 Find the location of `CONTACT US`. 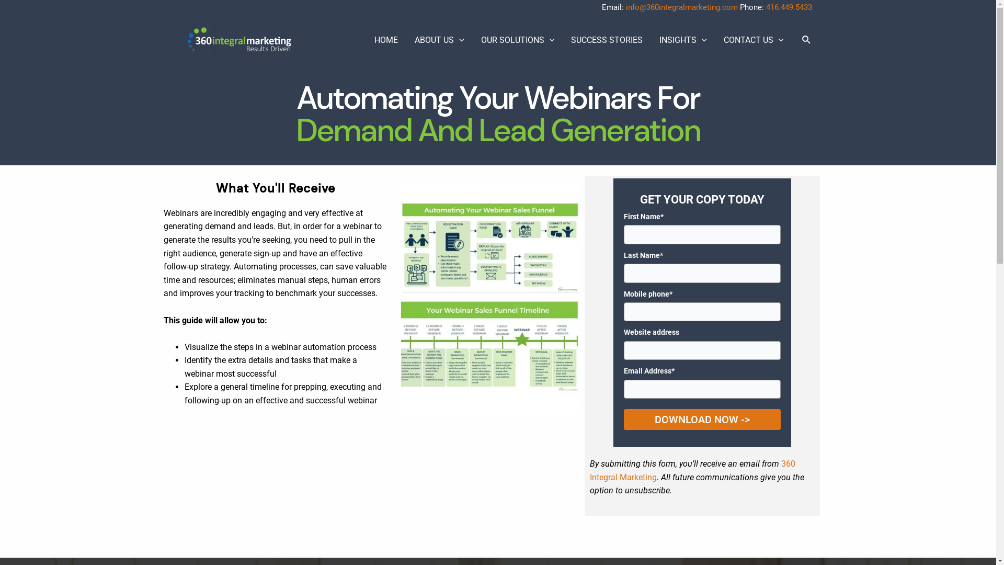

CONTACT US is located at coordinates (754, 40).